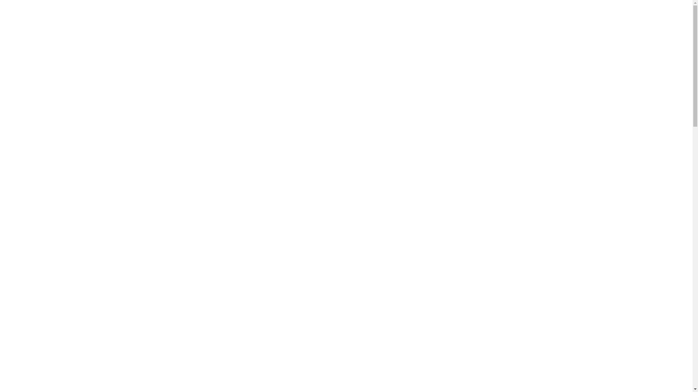 The height and width of the screenshot is (392, 698). I want to click on BLOG, so click(37, 188).